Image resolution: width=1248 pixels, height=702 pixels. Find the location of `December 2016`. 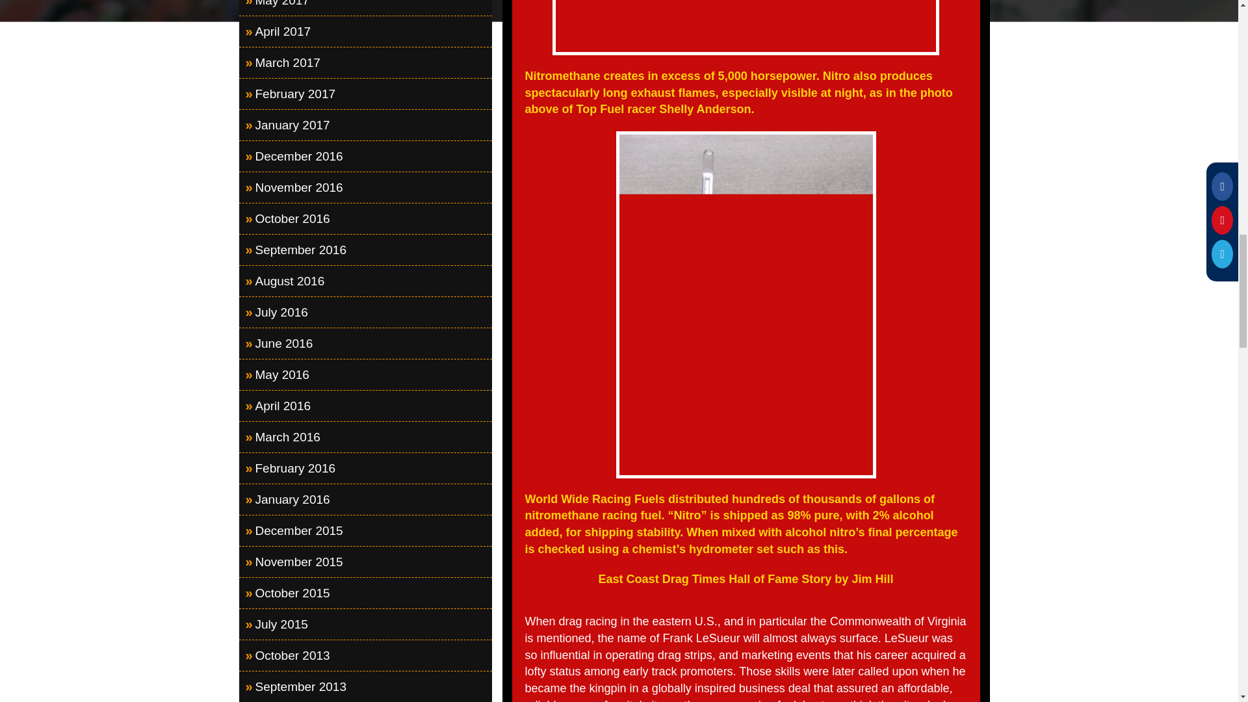

December 2016 is located at coordinates (366, 156).